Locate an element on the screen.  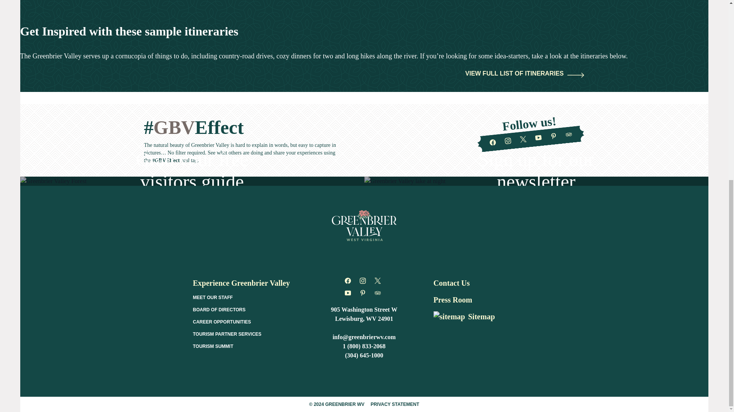
Social Pinterest SVG icon is located at coordinates (554, 136).